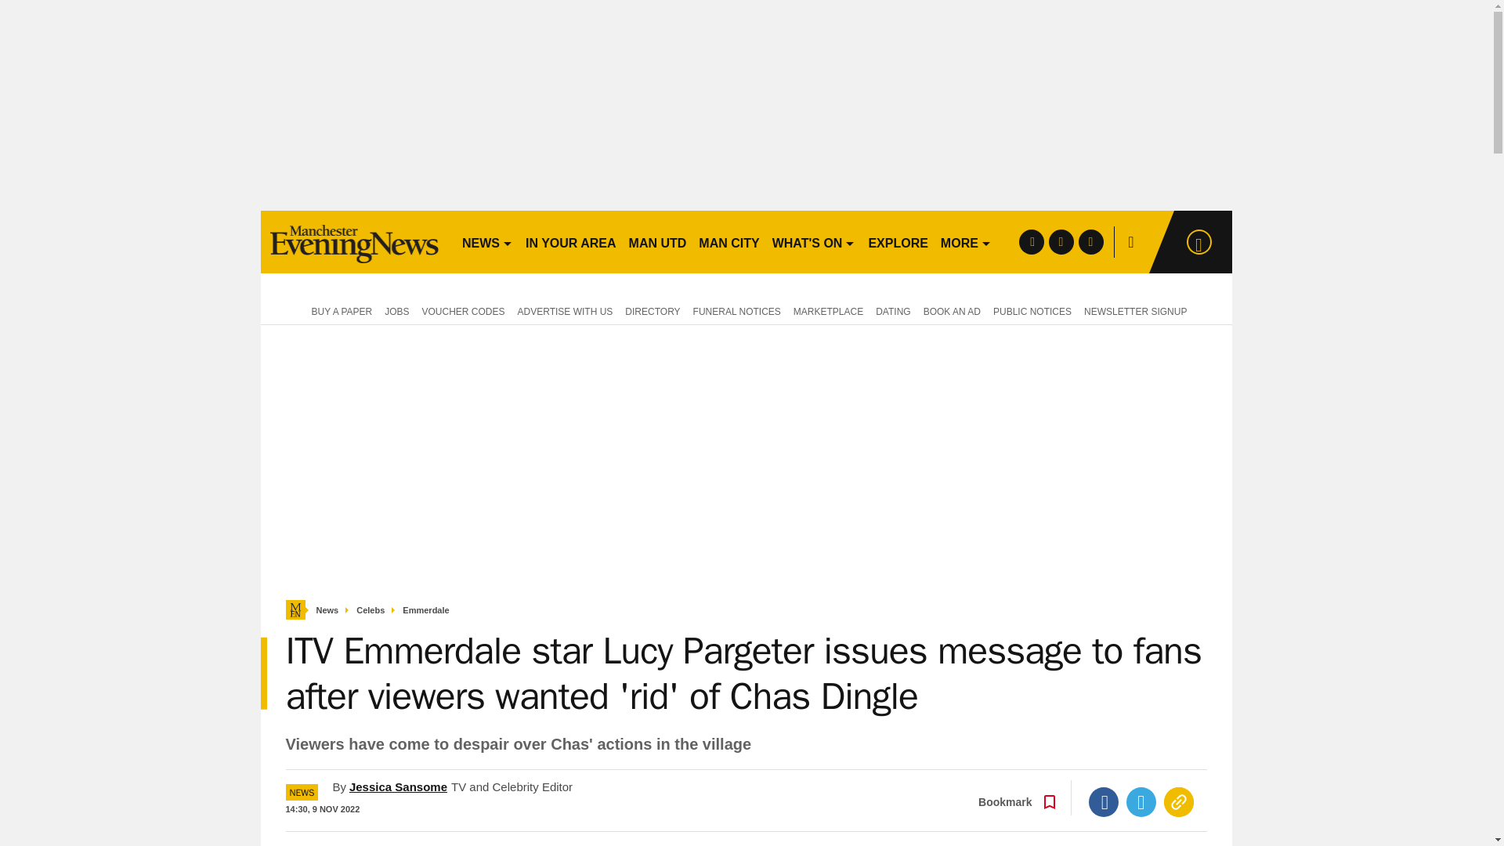  What do you see at coordinates (813, 241) in the screenshot?
I see `WHAT'S ON` at bounding box center [813, 241].